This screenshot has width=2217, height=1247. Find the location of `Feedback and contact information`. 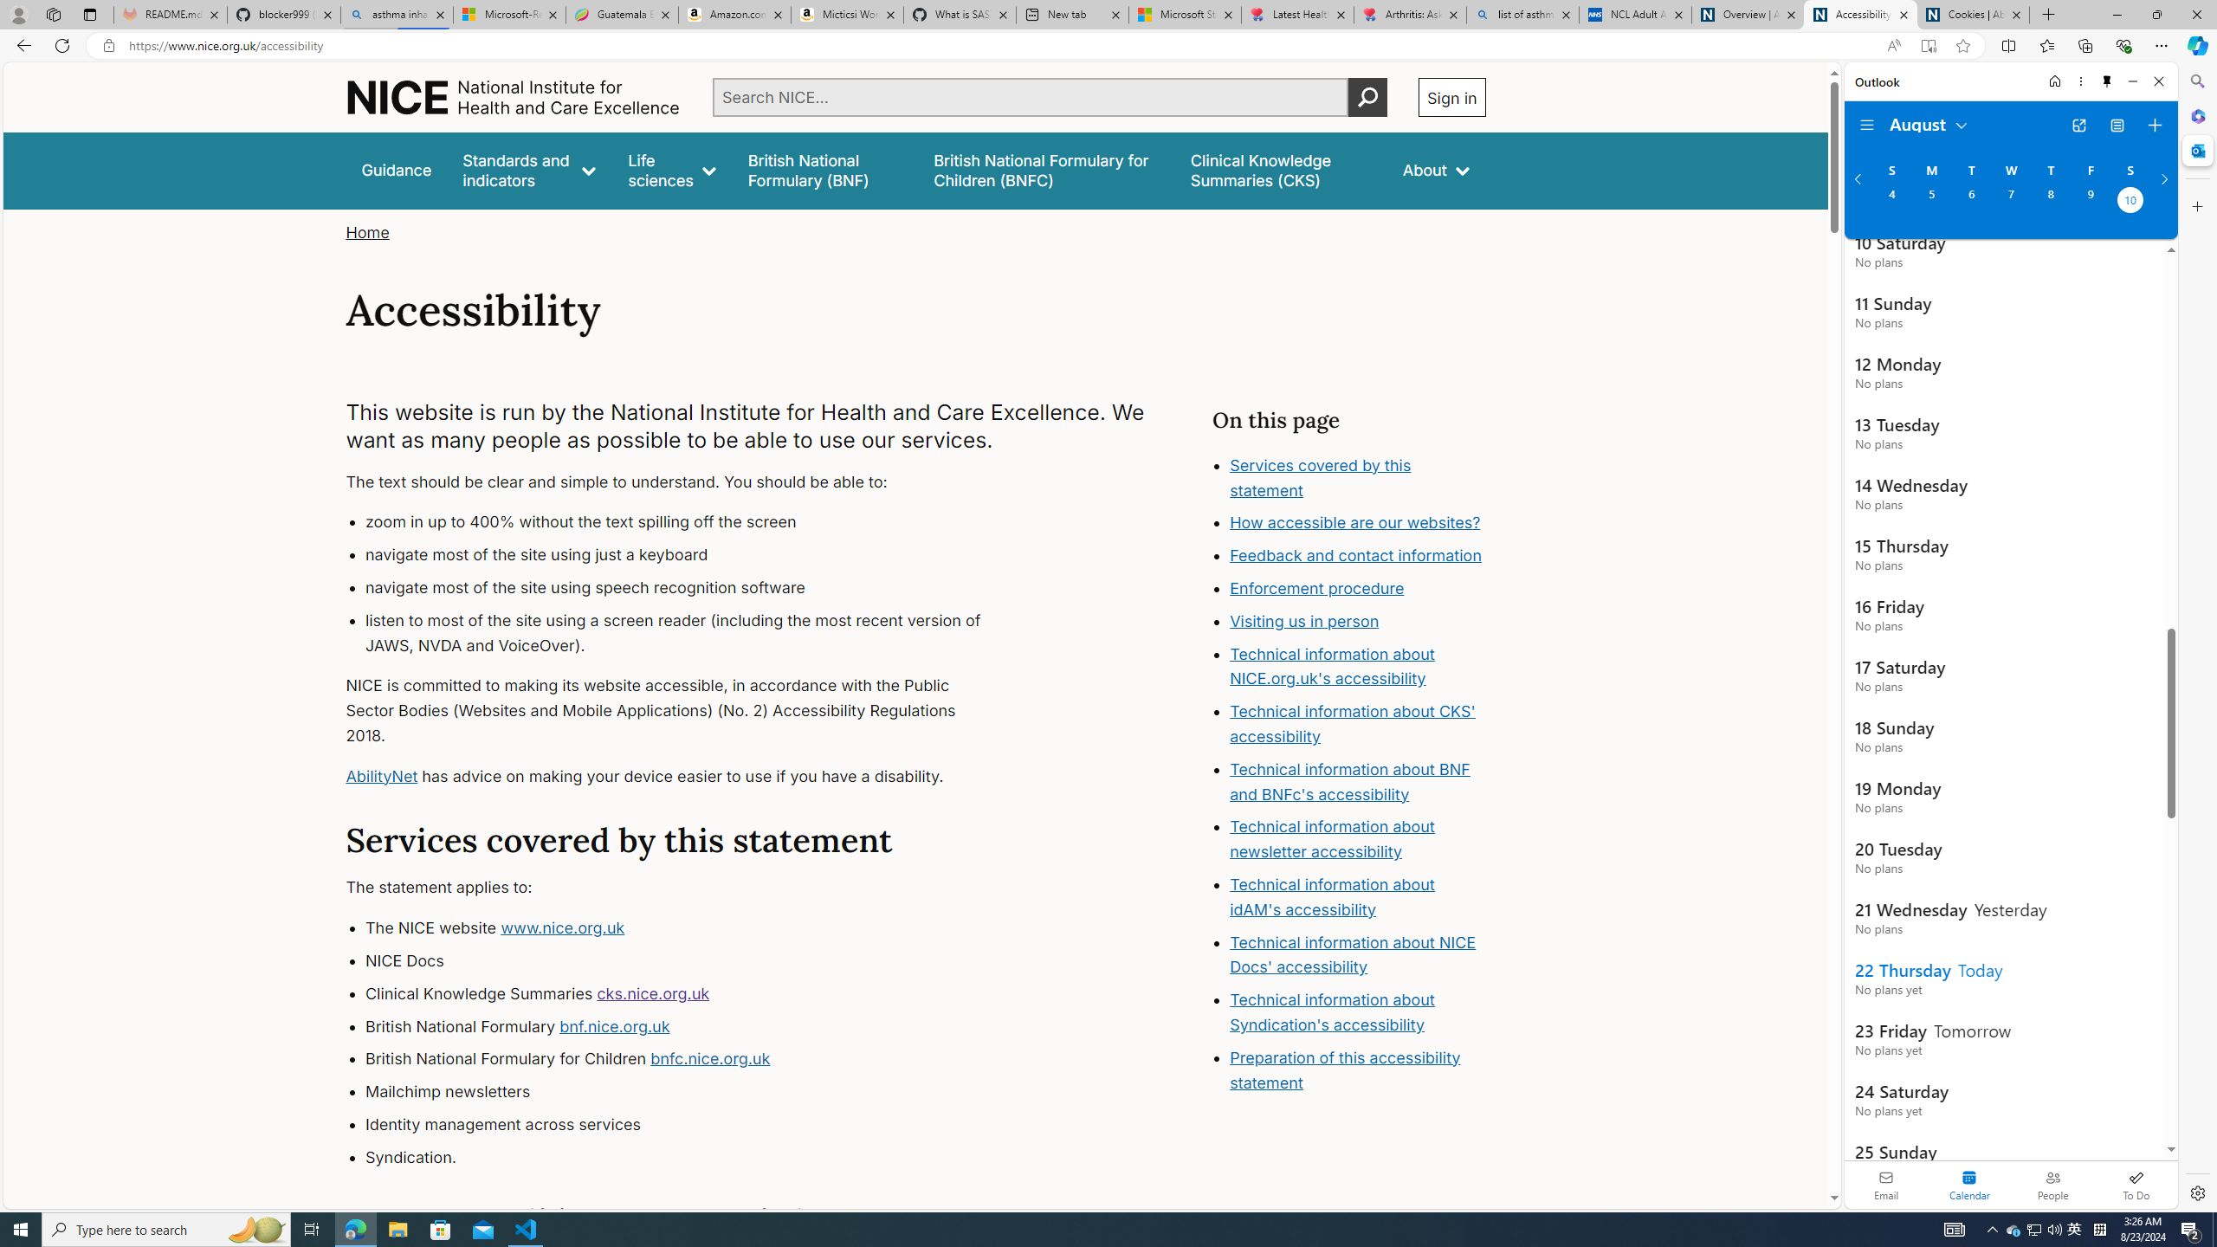

Feedback and contact information is located at coordinates (1356, 555).